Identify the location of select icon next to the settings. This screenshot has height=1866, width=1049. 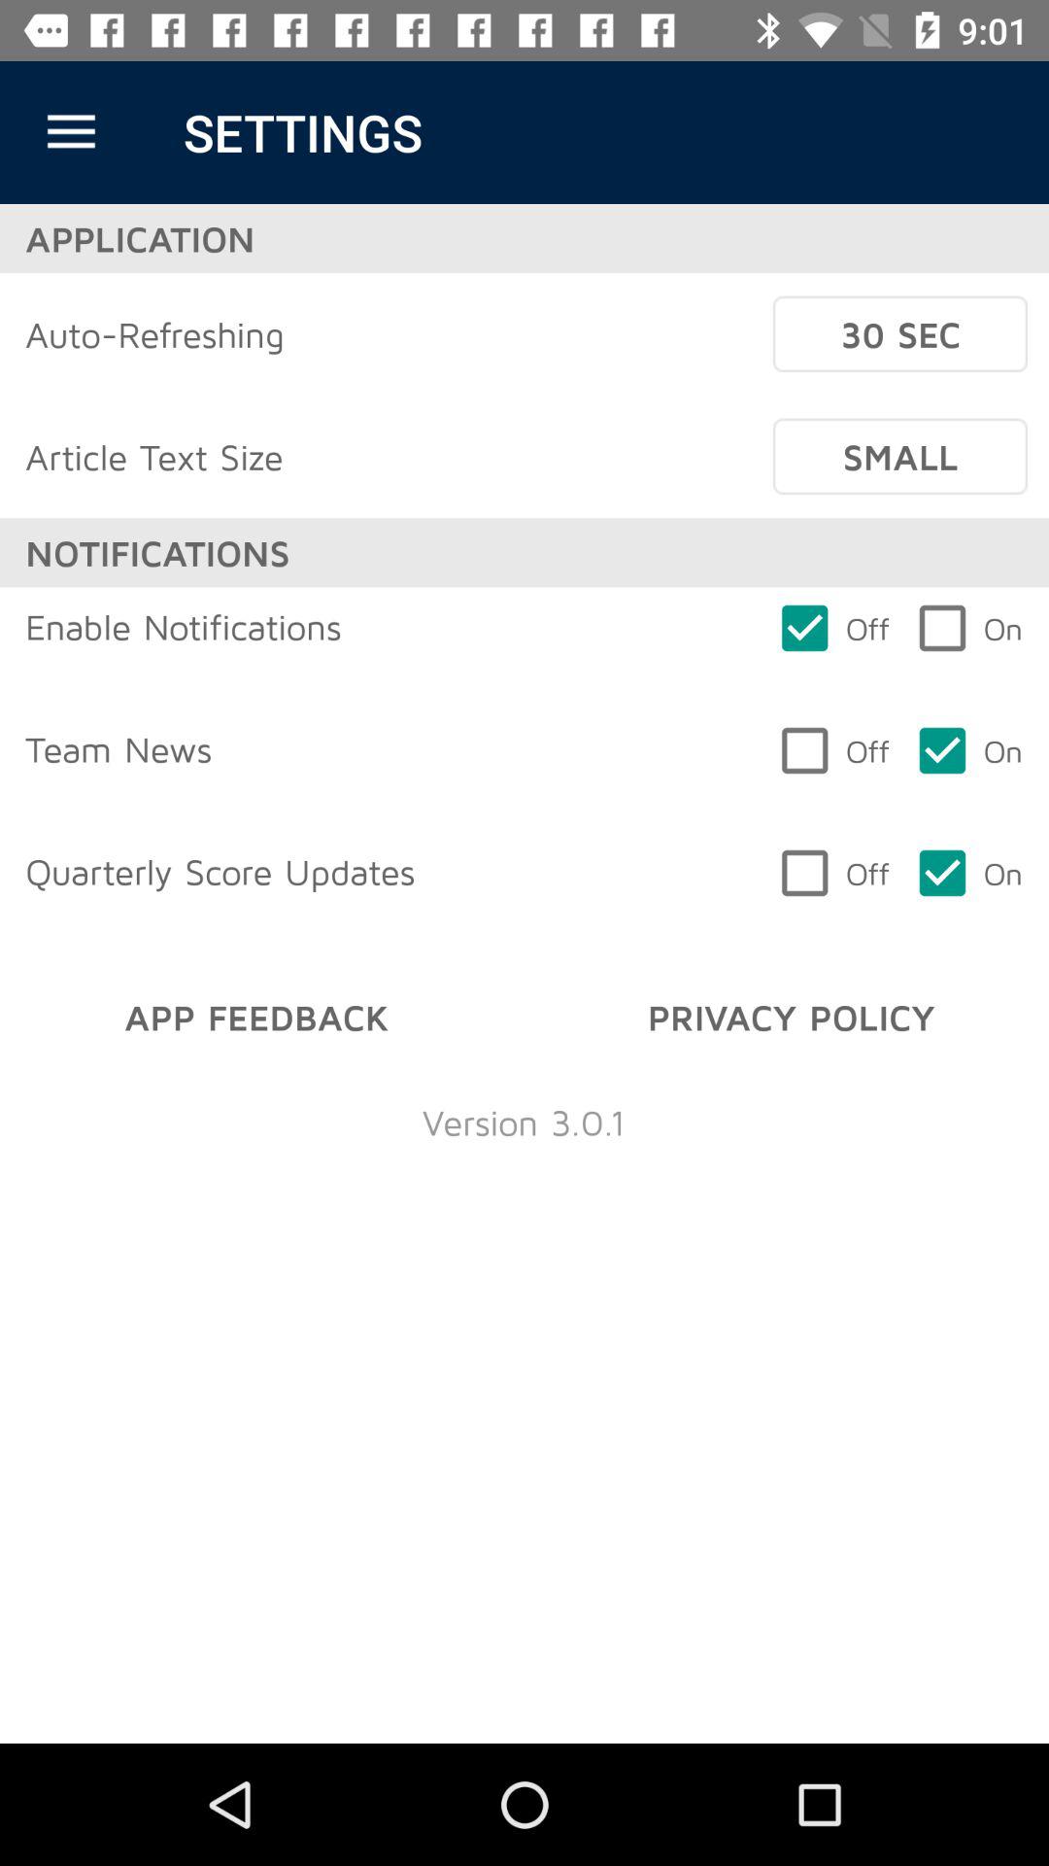
(71, 132).